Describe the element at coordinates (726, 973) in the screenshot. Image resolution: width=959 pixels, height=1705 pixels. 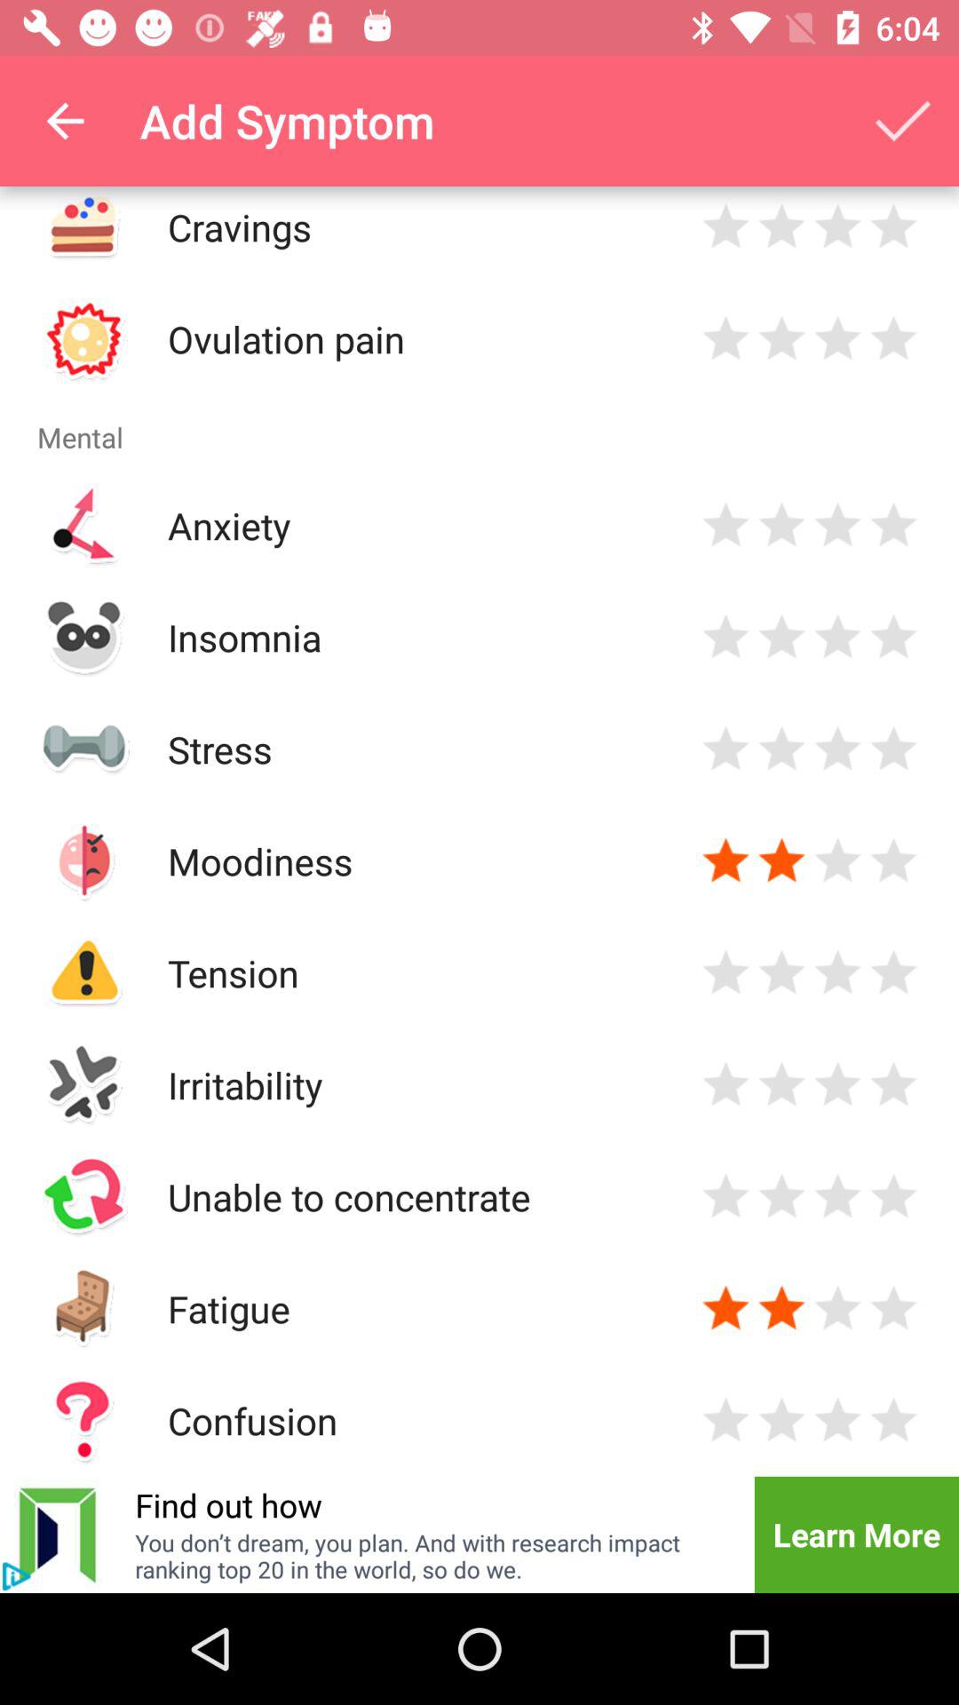
I see `rate tension symptom with 1 star` at that location.